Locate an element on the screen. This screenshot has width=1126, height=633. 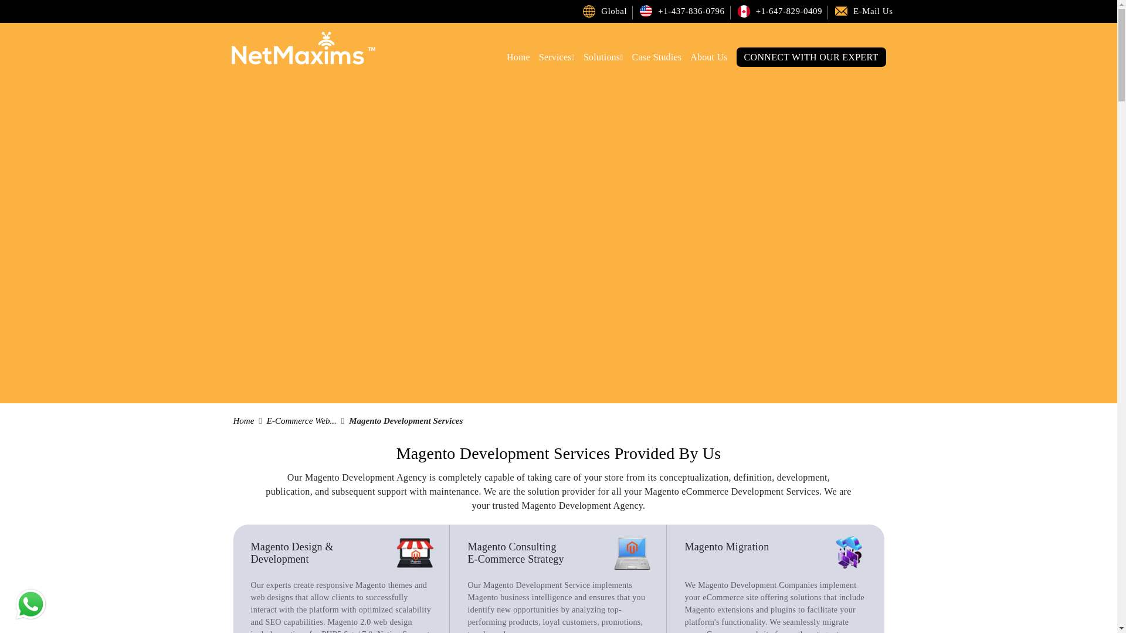
NetMaxims Technologies is located at coordinates (841, 11).